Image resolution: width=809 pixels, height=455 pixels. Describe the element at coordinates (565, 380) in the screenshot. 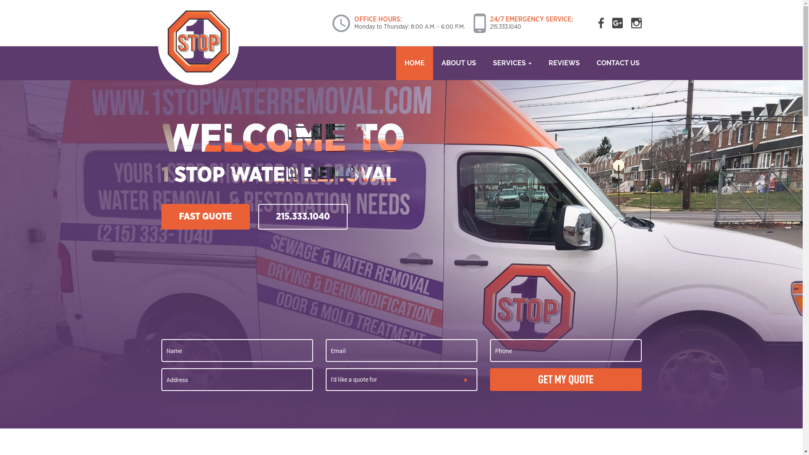

I see `Get My Quote` at that location.